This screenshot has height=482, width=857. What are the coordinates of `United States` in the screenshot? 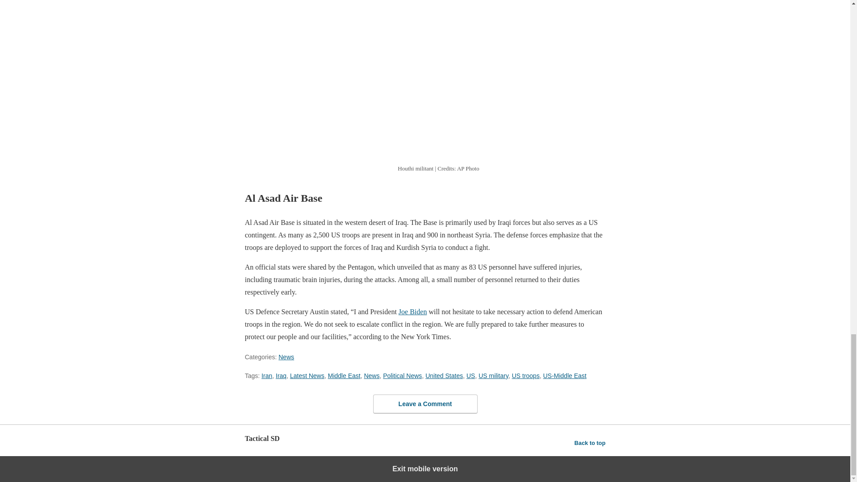 It's located at (444, 375).